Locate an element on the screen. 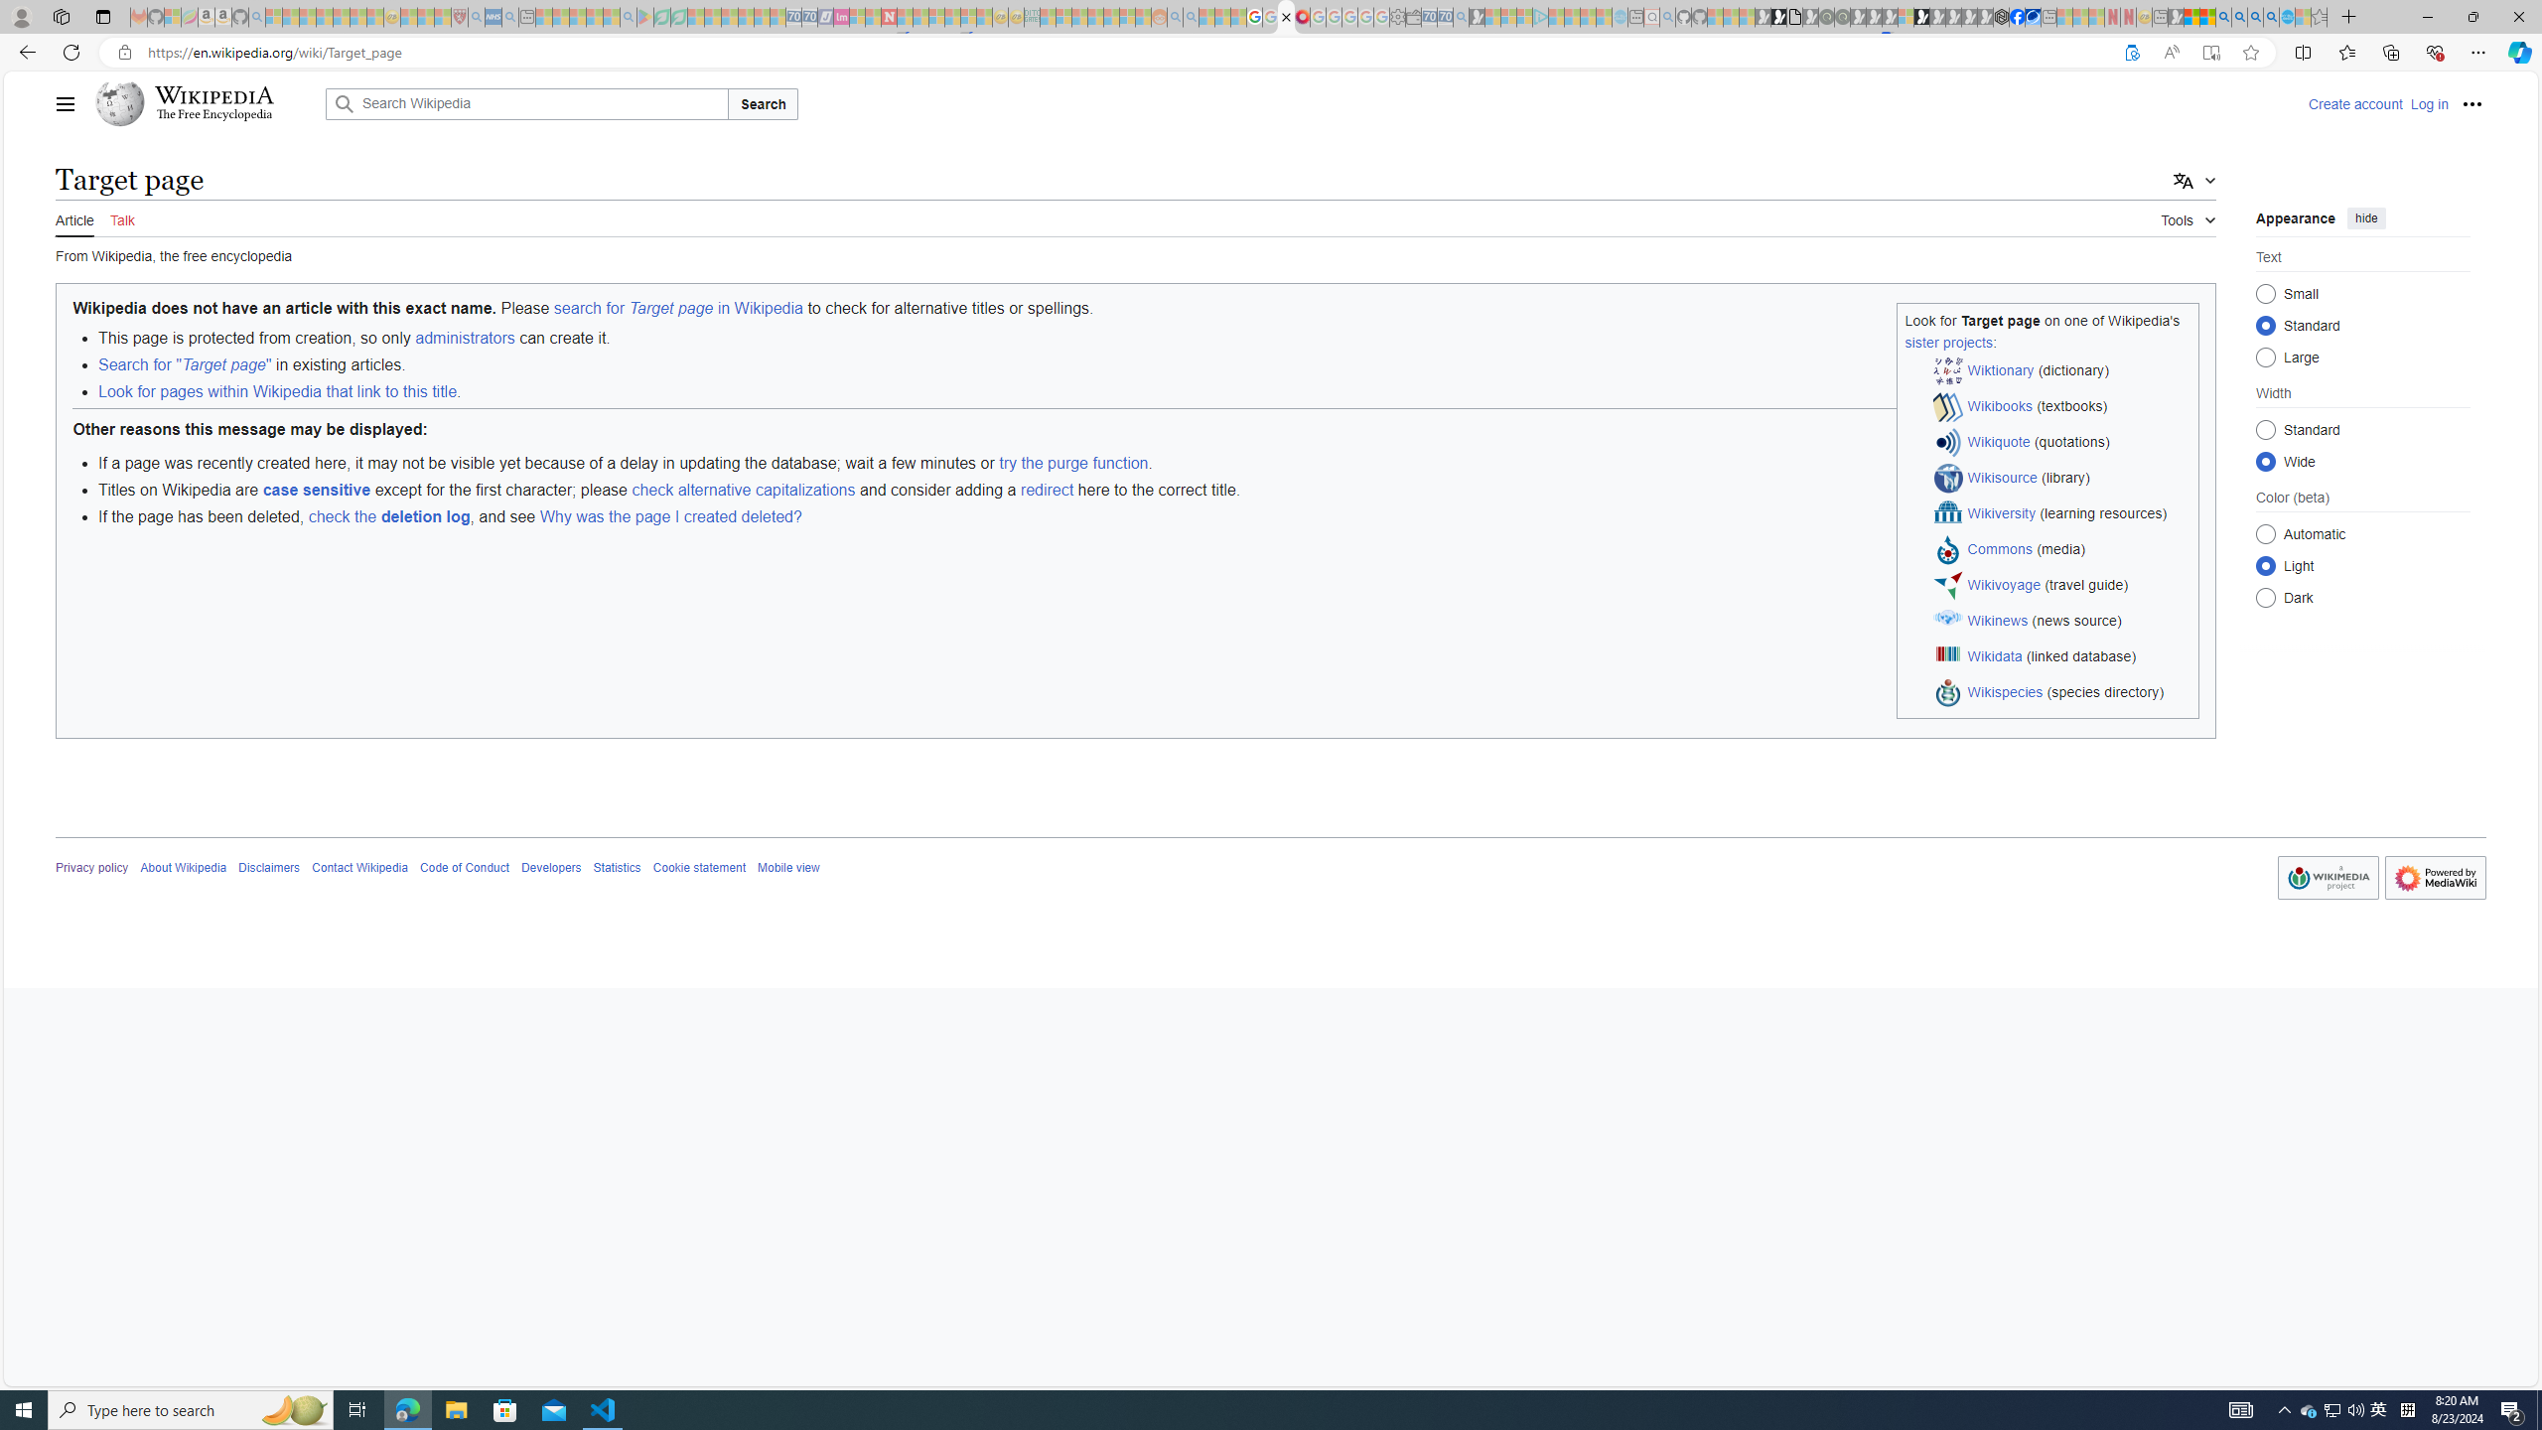 The image size is (2542, 1430). search for Target page in Wikipedia is located at coordinates (678, 308).